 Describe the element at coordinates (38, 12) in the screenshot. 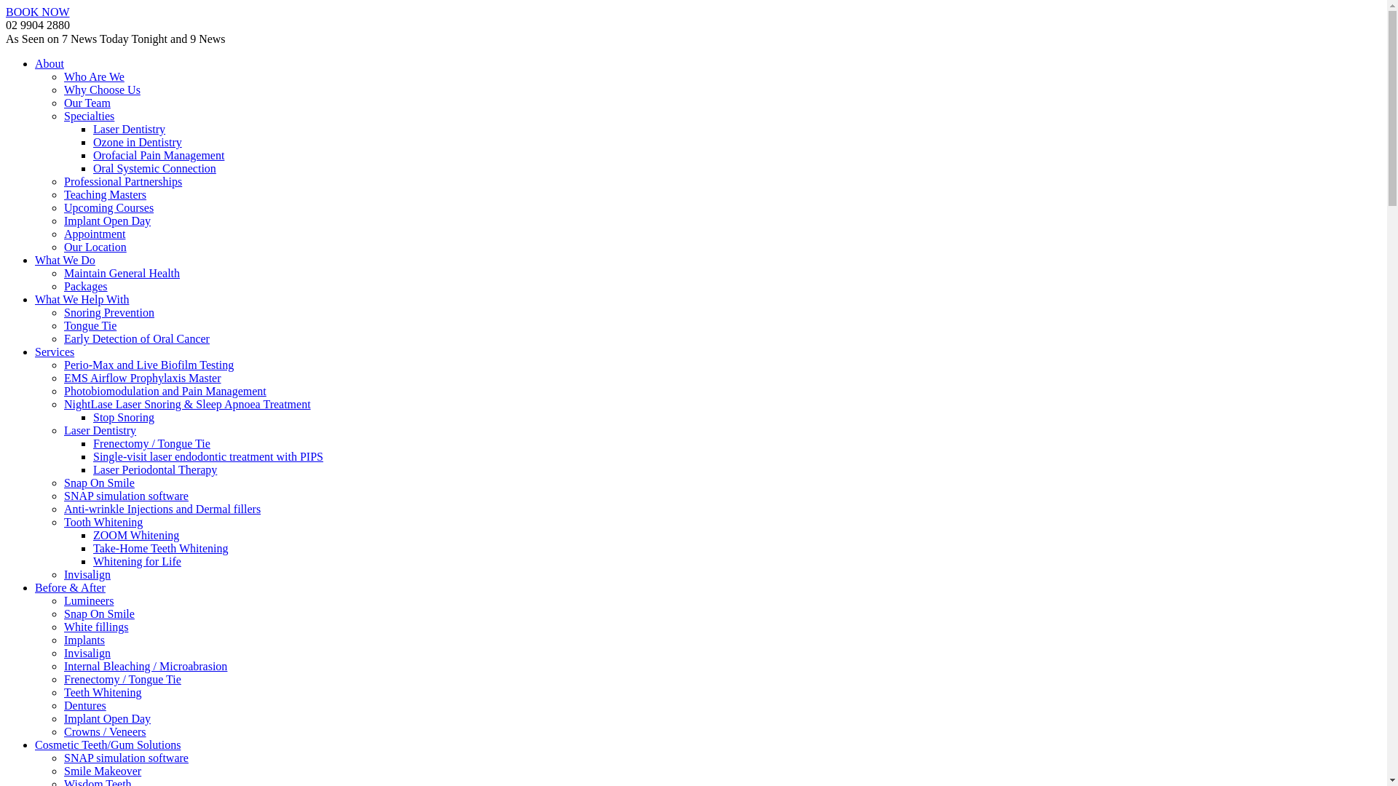

I see `BOOK NOW` at that location.